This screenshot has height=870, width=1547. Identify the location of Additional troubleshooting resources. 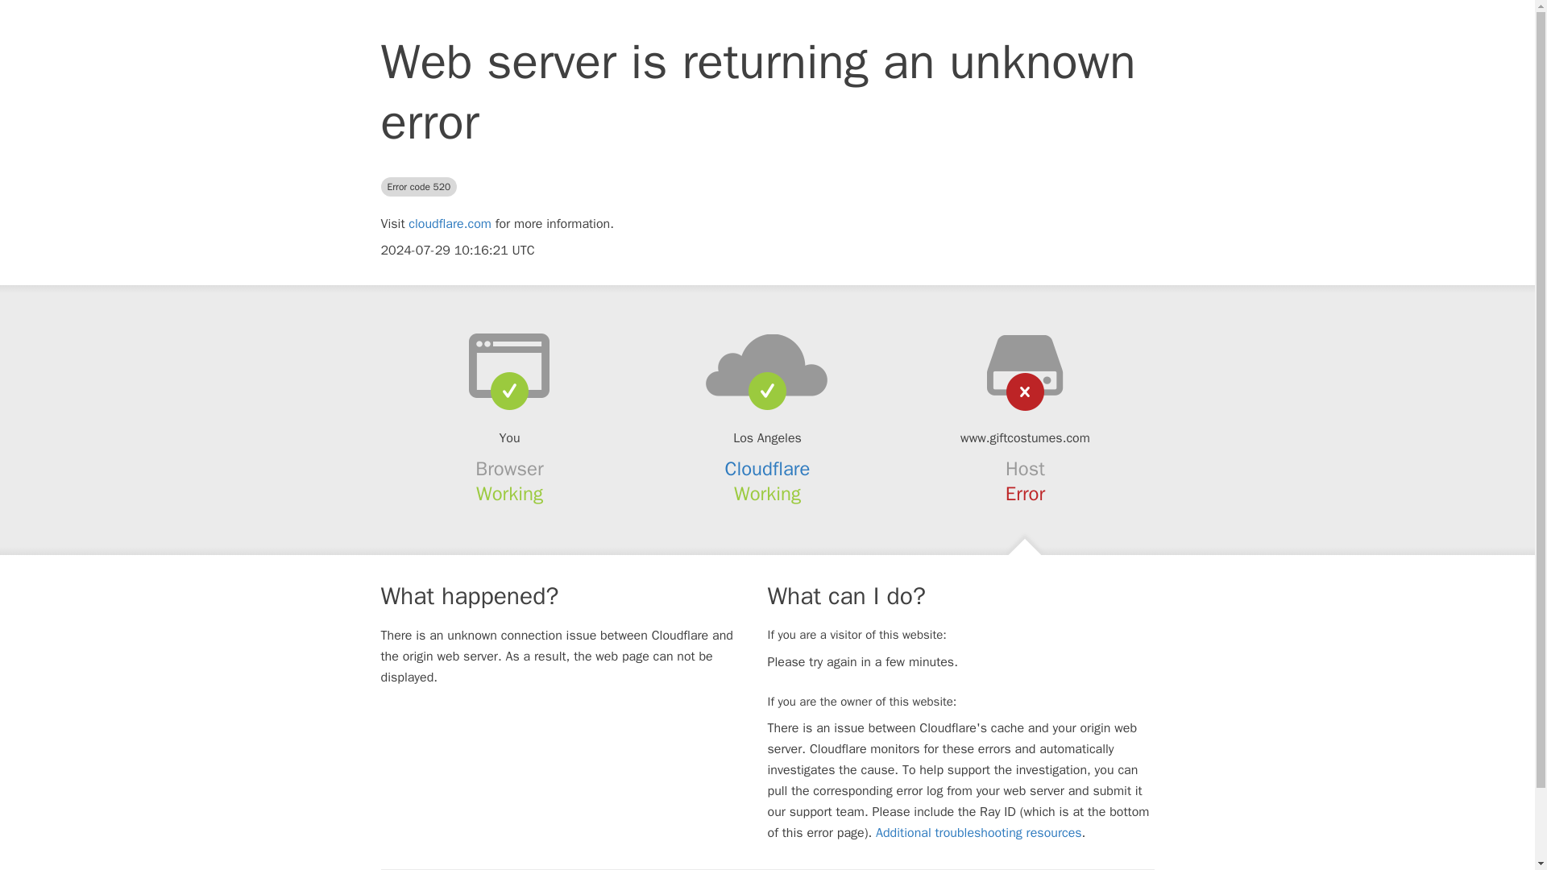
(978, 833).